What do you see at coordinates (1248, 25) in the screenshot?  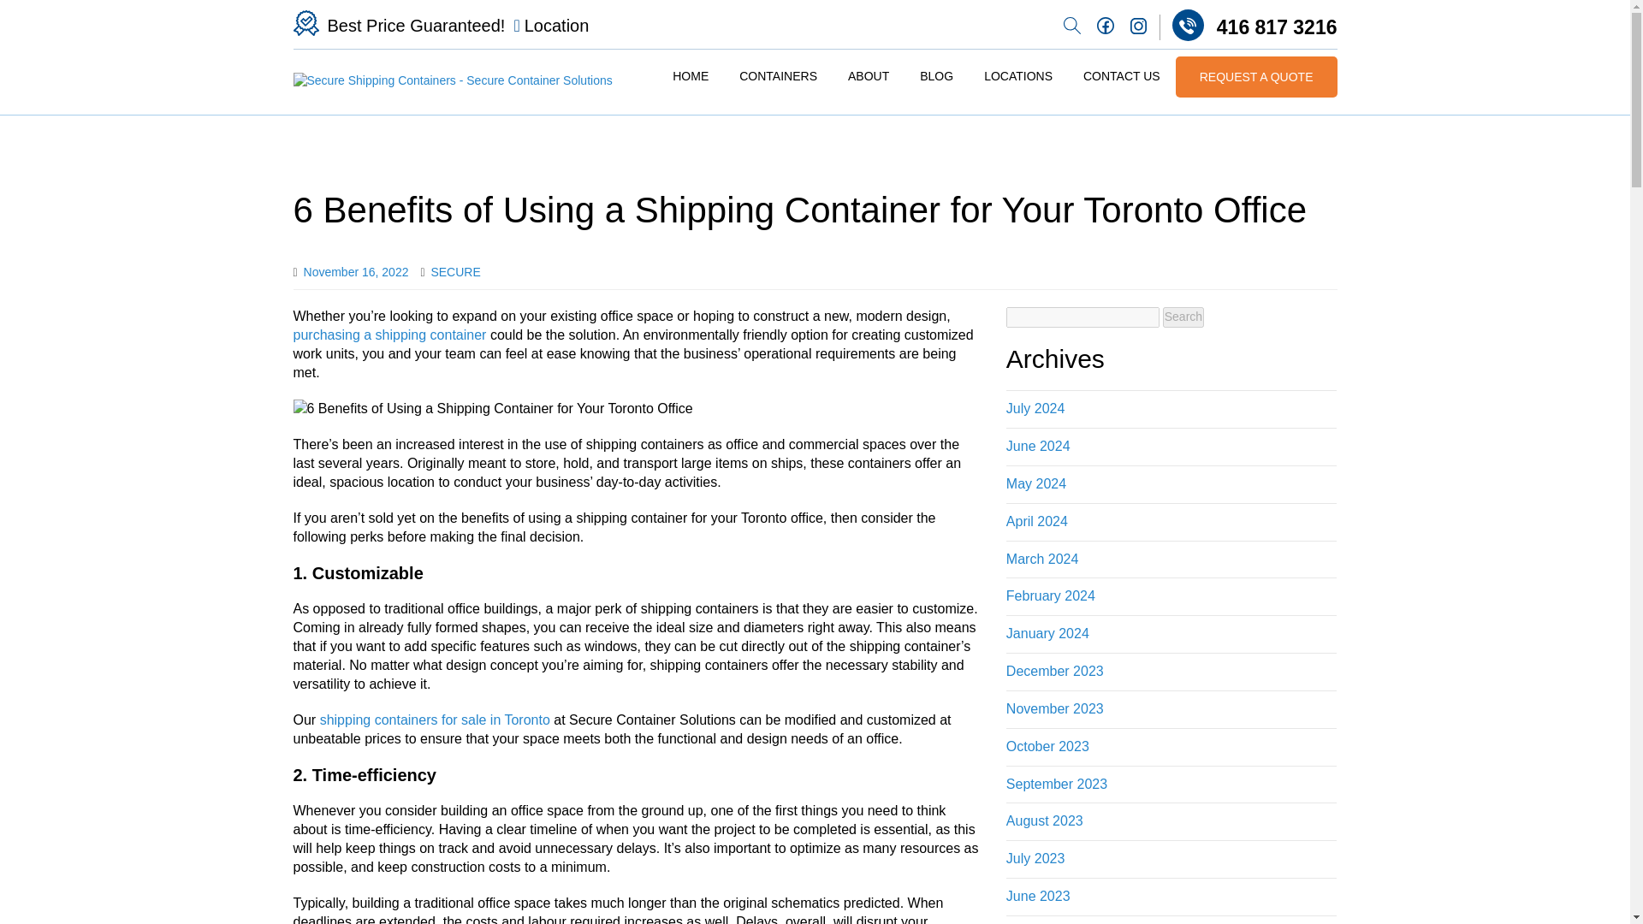 I see `416 817 3216` at bounding box center [1248, 25].